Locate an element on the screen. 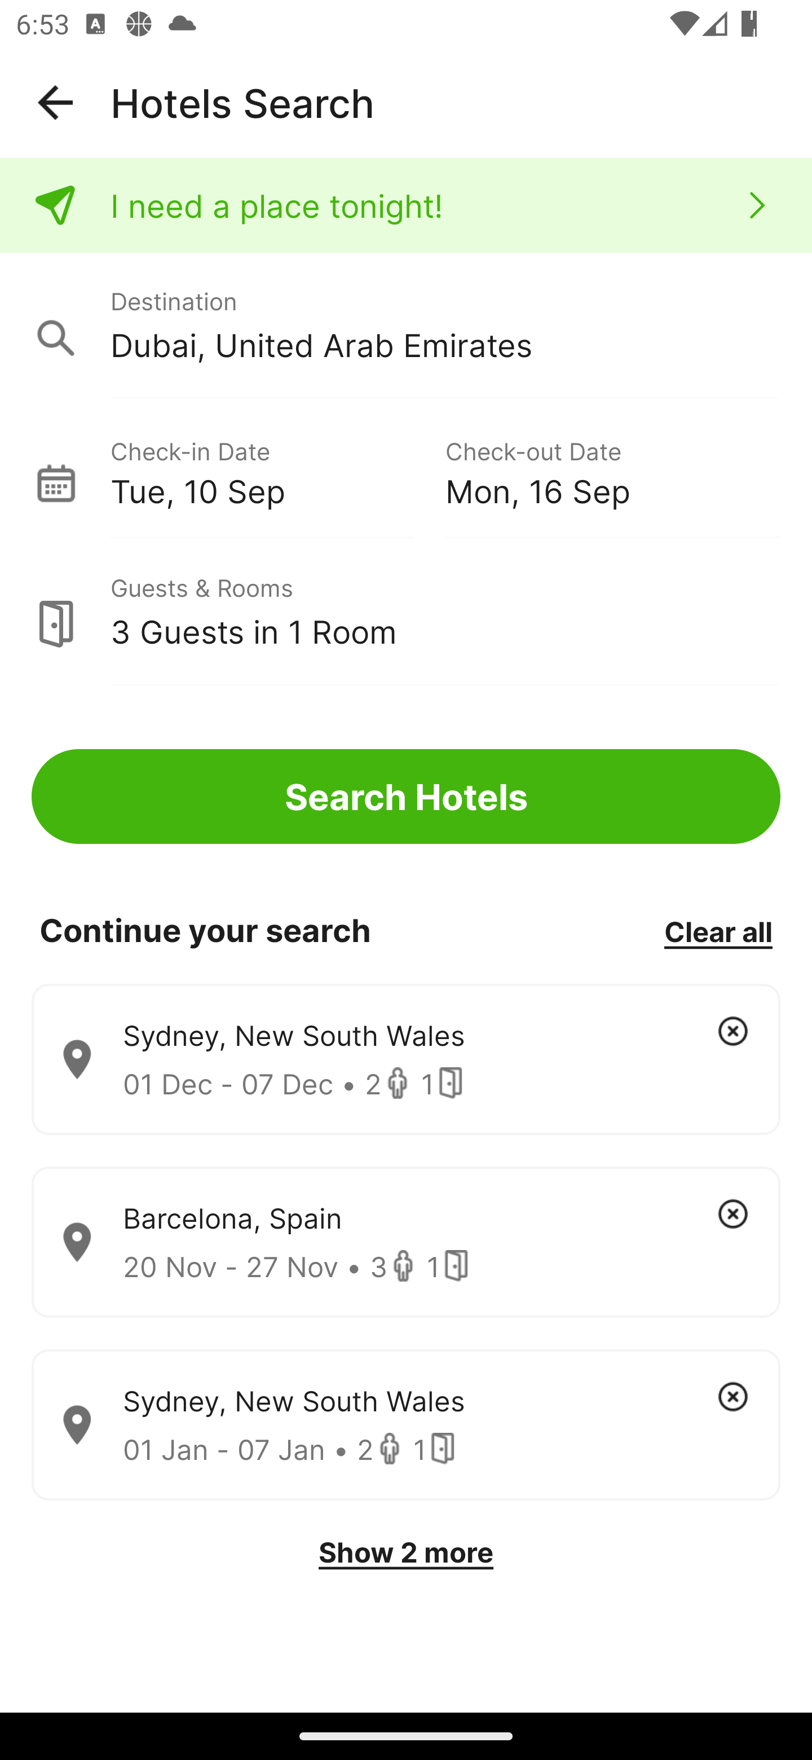 This screenshot has height=1760, width=812. I need a place tonight! is located at coordinates (406, 205).